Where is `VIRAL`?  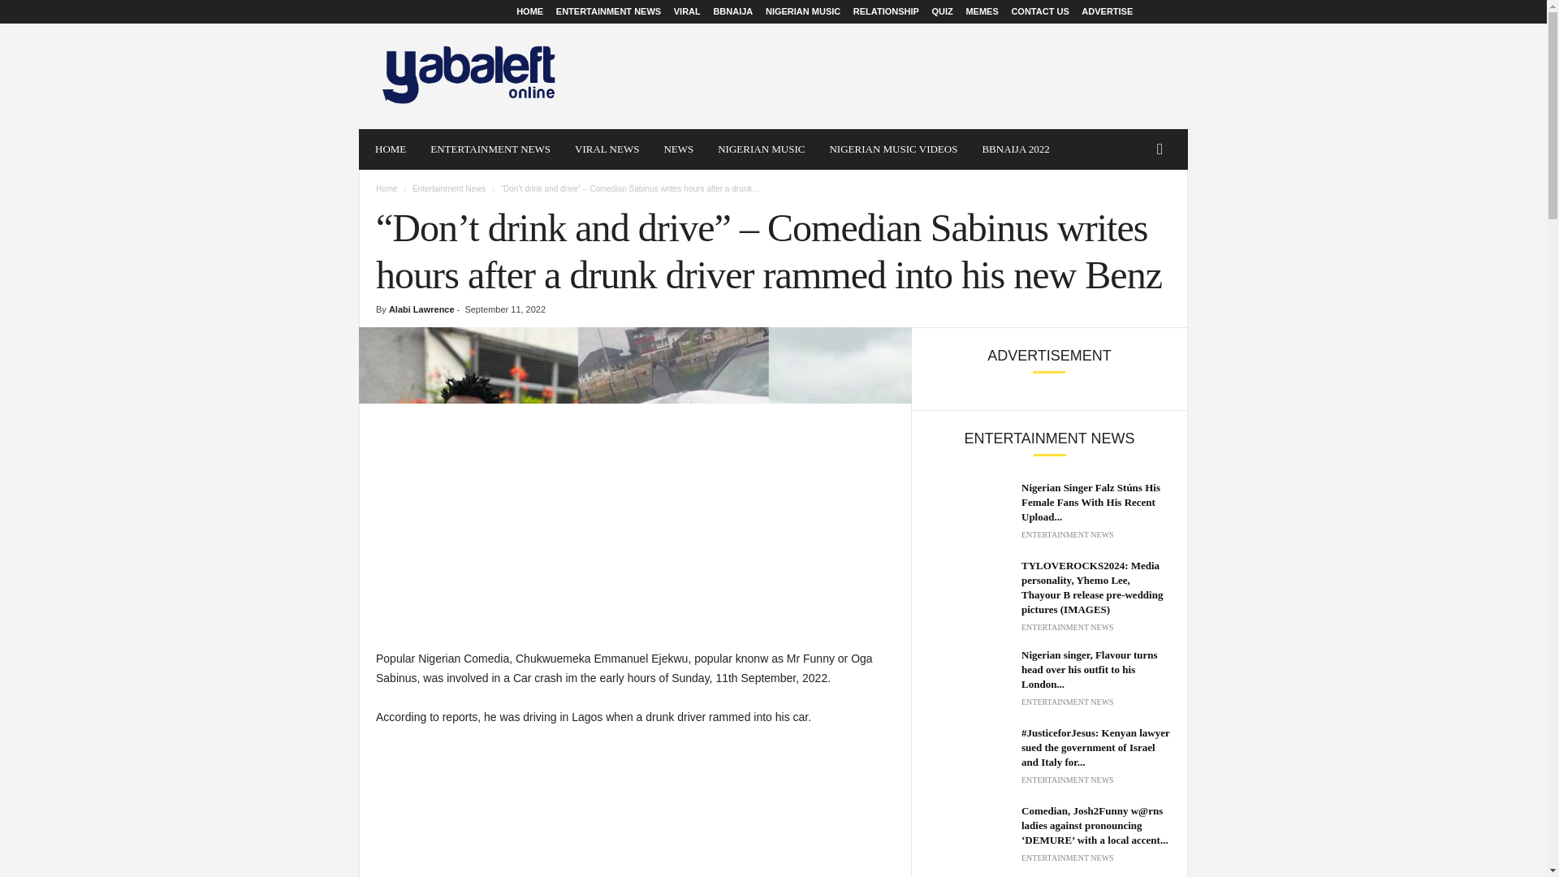 VIRAL is located at coordinates (687, 11).